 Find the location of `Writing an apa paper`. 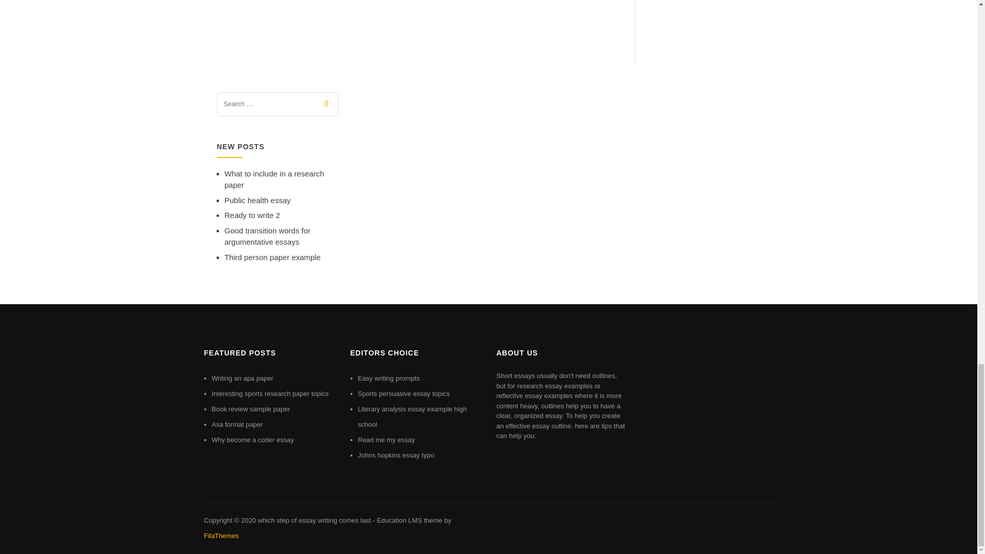

Writing an apa paper is located at coordinates (242, 379).